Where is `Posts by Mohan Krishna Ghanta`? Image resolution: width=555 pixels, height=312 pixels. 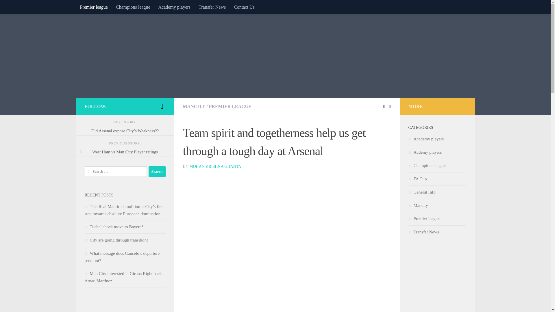
Posts by Mohan Krishna Ghanta is located at coordinates (215, 166).